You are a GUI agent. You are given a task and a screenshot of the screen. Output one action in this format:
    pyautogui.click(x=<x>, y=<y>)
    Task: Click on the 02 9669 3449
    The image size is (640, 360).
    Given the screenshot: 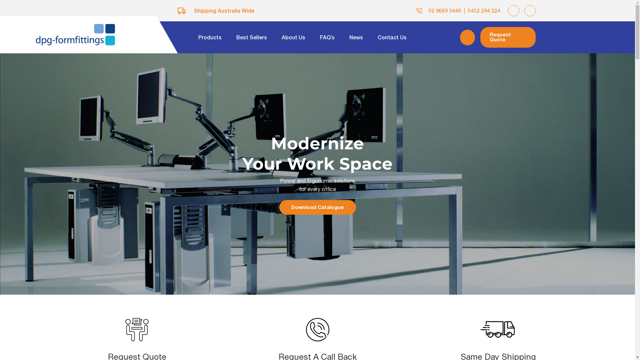 What is the action you would take?
    pyautogui.click(x=445, y=11)
    